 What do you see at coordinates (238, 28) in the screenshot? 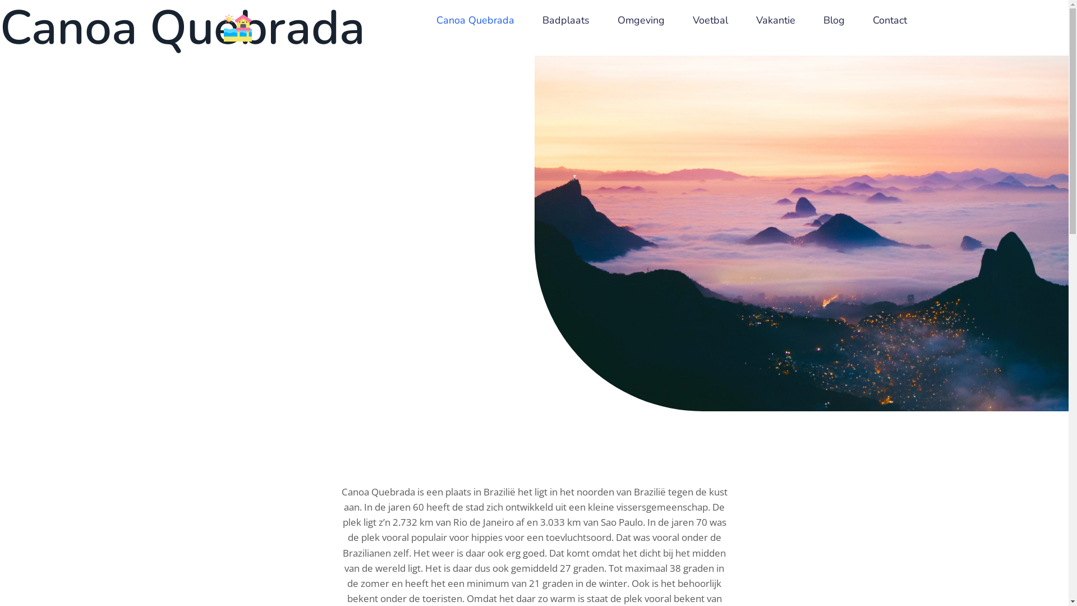
I see `beach-house` at bounding box center [238, 28].